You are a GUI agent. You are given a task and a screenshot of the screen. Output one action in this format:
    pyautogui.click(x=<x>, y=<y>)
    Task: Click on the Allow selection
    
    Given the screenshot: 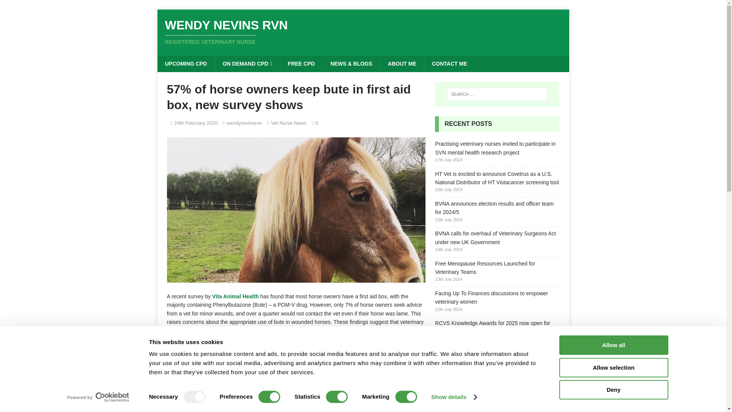 What is the action you would take?
    pyautogui.click(x=613, y=368)
    